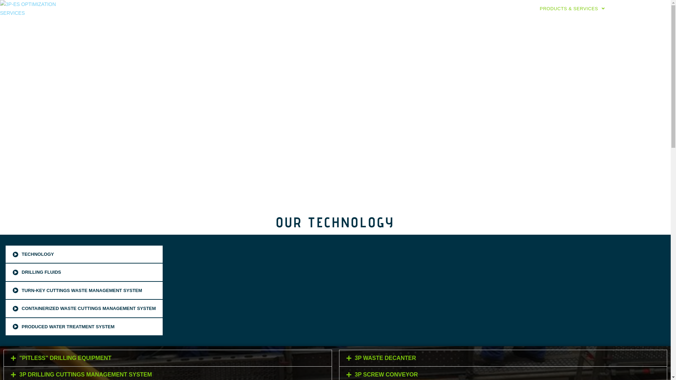  I want to click on HOME, so click(472, 9).